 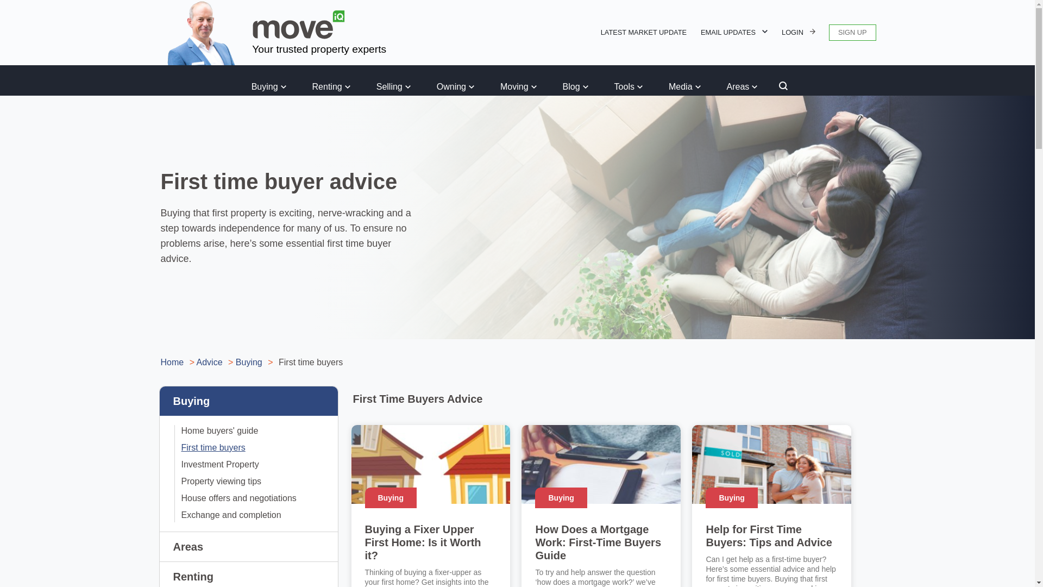 What do you see at coordinates (644, 33) in the screenshot?
I see `LATEST MARKET UPDATE` at bounding box center [644, 33].